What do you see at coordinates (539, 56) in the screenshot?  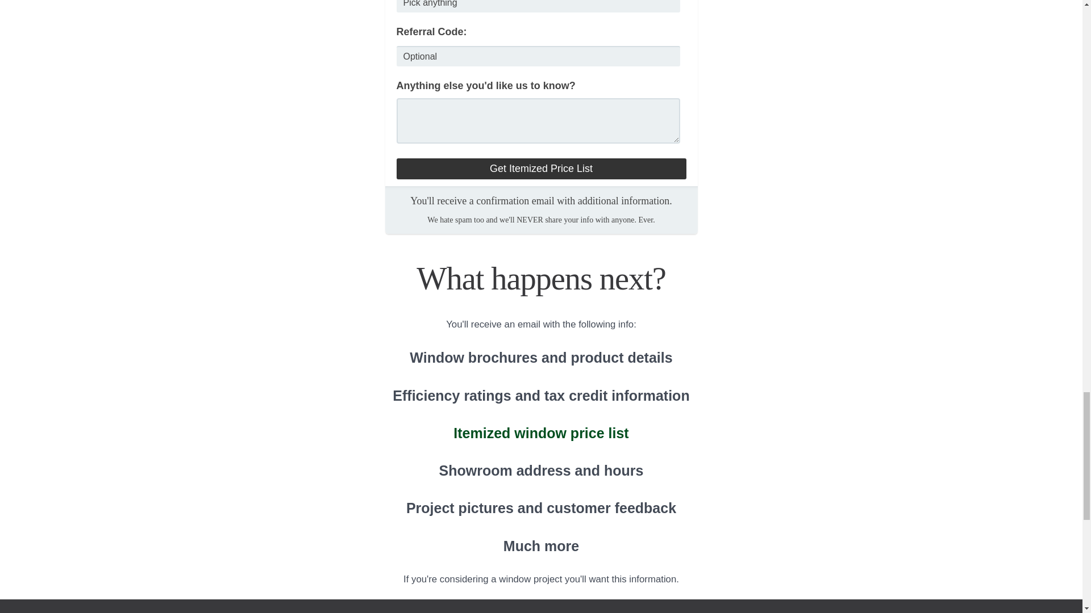 I see `Optional` at bounding box center [539, 56].